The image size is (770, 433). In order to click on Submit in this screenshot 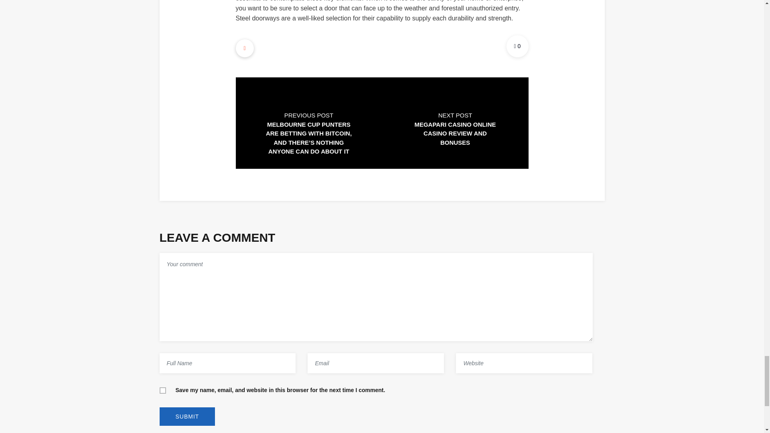, I will do `click(187, 416)`.